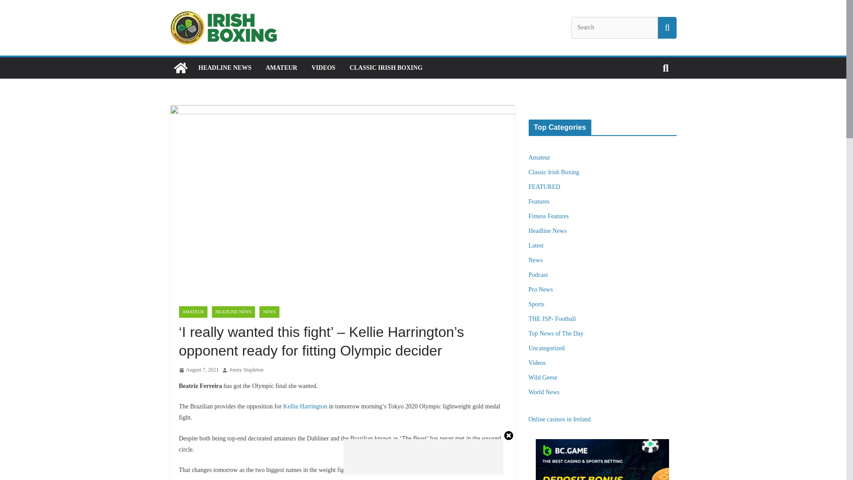  I want to click on AMATEUR, so click(193, 312).